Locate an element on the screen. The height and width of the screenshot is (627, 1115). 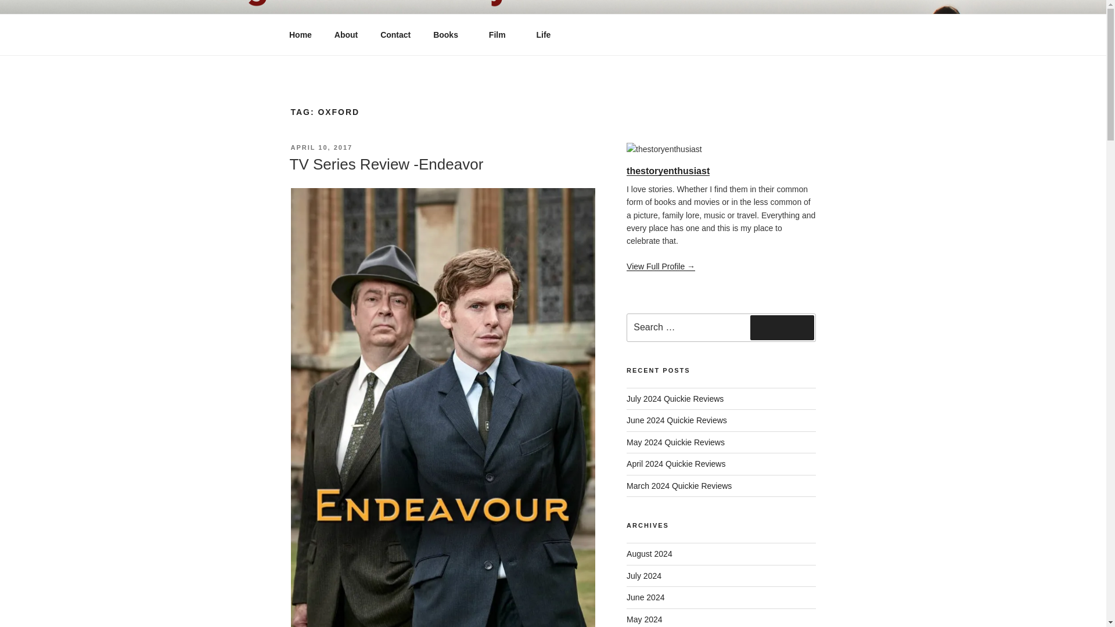
Film is located at coordinates (501, 35).